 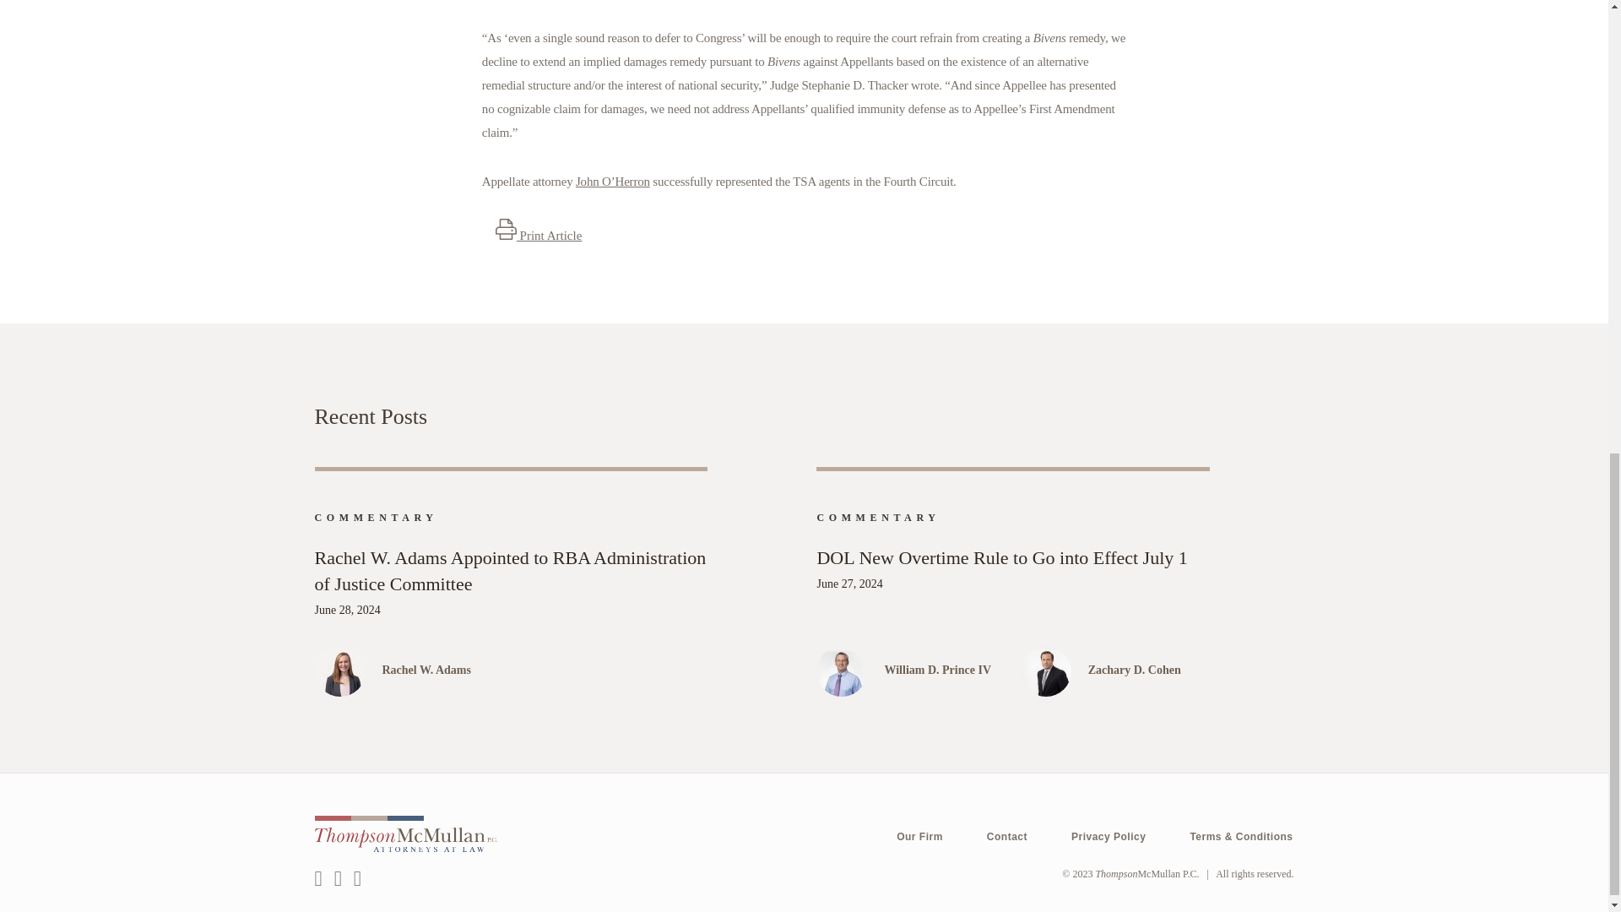 What do you see at coordinates (919, 838) in the screenshot?
I see `Our Firm` at bounding box center [919, 838].